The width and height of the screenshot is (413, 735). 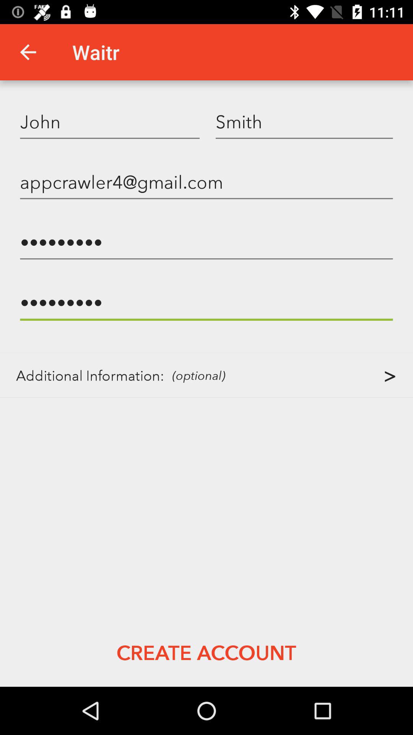 What do you see at coordinates (110, 121) in the screenshot?
I see `jump until john` at bounding box center [110, 121].